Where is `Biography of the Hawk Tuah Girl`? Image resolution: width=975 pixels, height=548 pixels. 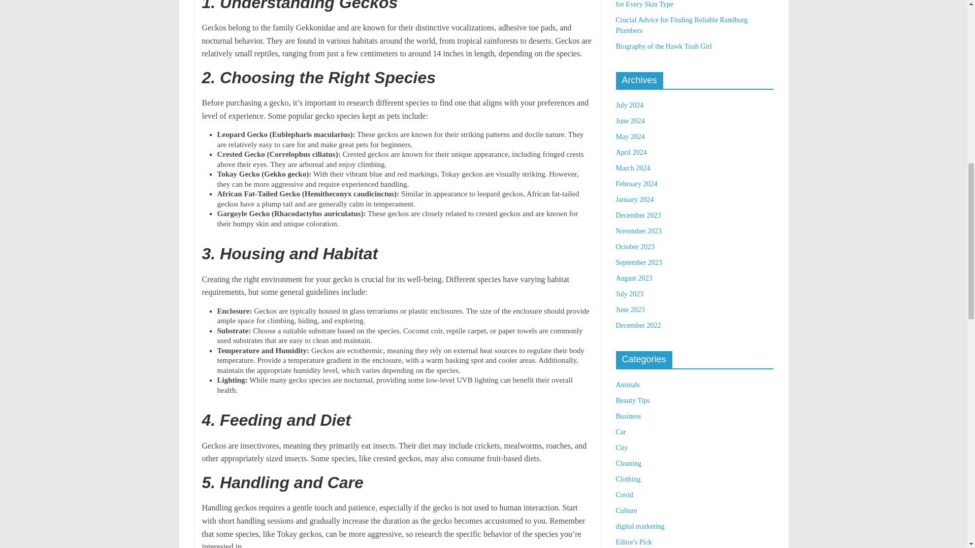
Biography of the Hawk Tuah Girl is located at coordinates (663, 47).